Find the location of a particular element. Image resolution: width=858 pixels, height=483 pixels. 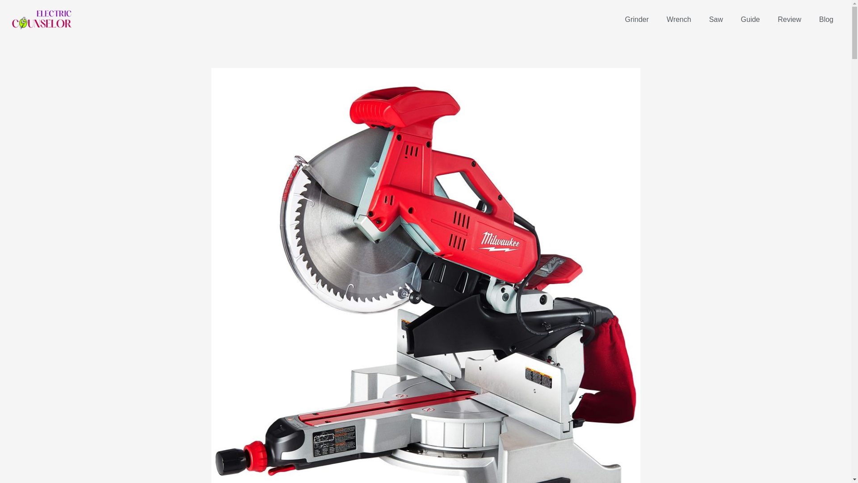

Wrench is located at coordinates (679, 19).